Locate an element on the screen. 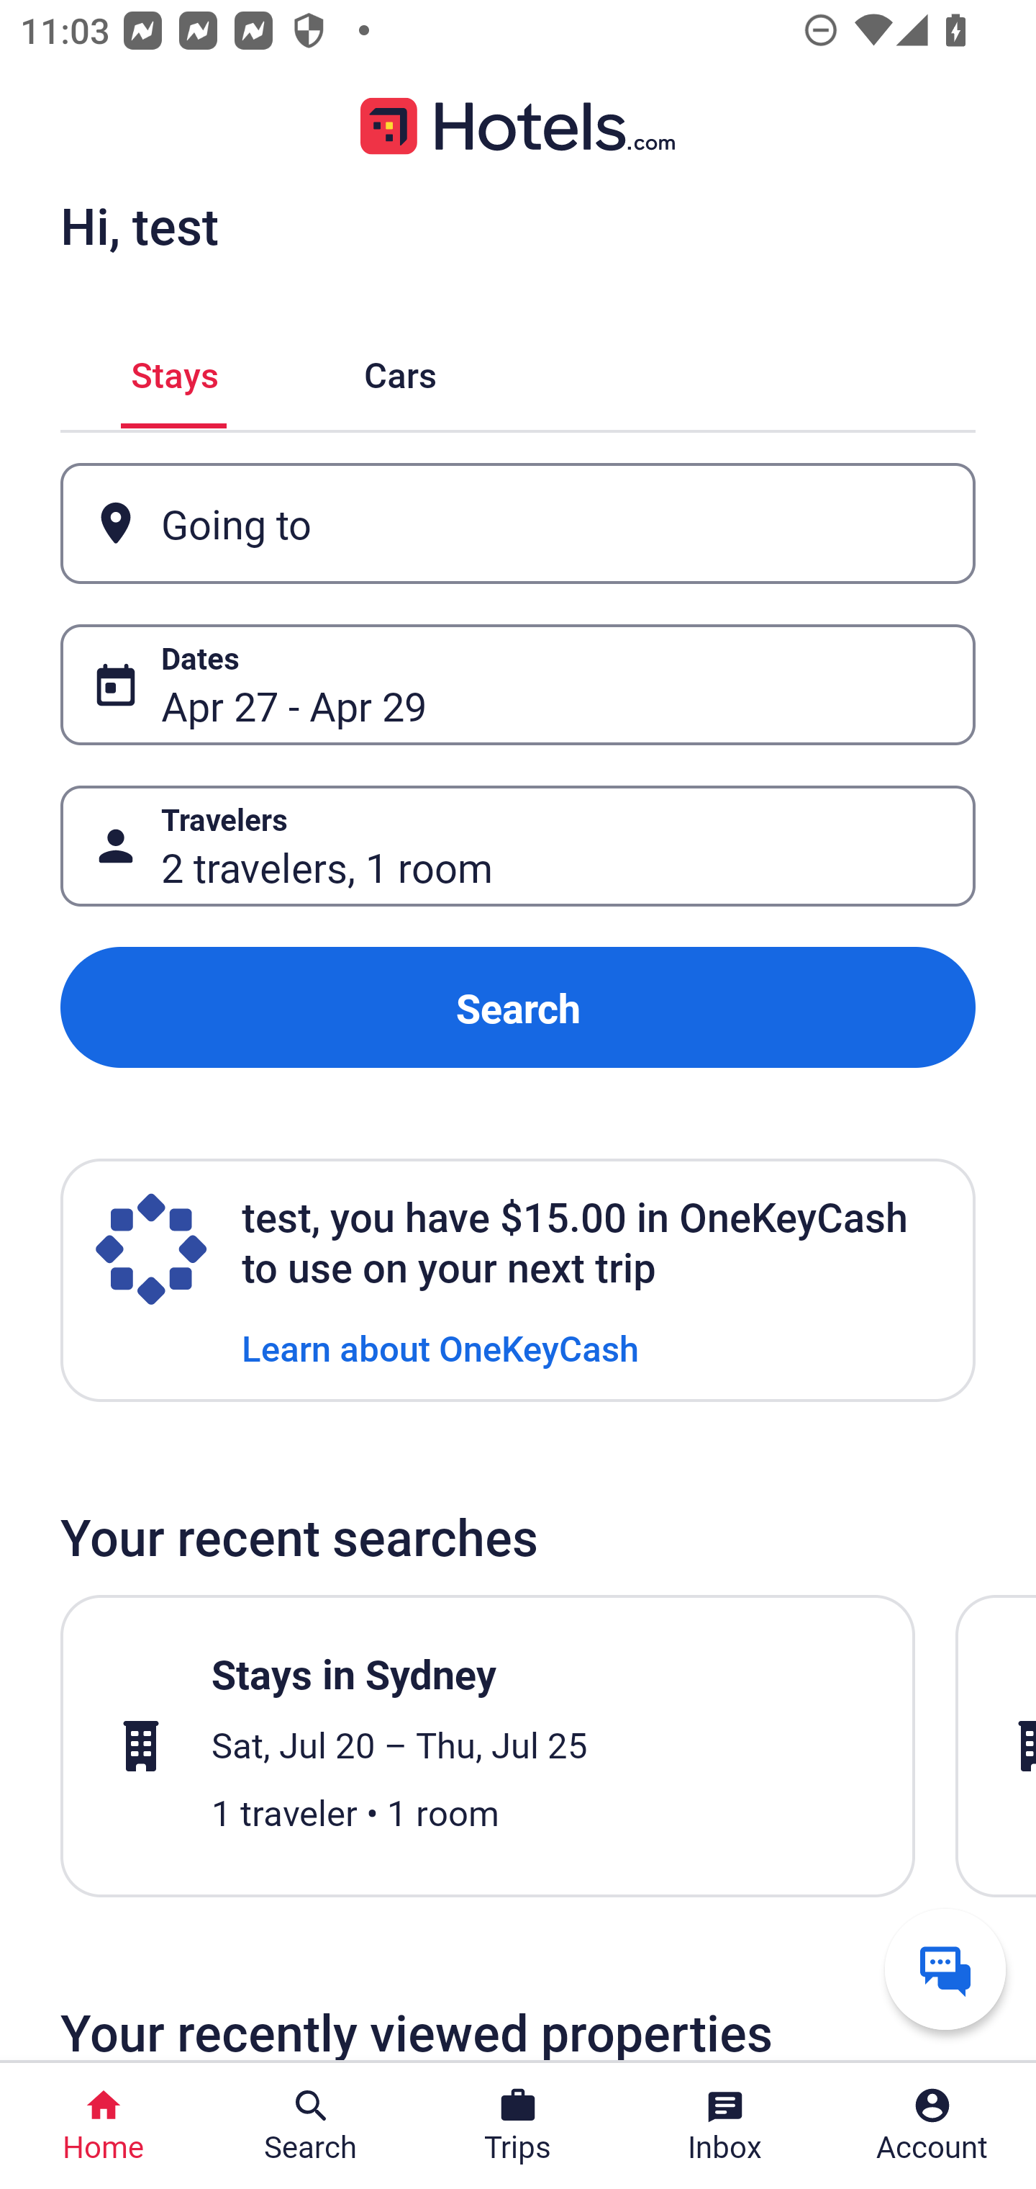 Image resolution: width=1036 pixels, height=2189 pixels. Account Profile. Button is located at coordinates (932, 2126).